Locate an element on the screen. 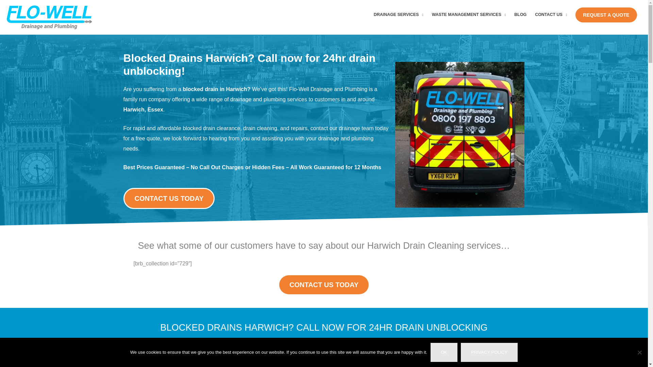 The width and height of the screenshot is (653, 367). DRAINAGE SERVICES is located at coordinates (399, 15).